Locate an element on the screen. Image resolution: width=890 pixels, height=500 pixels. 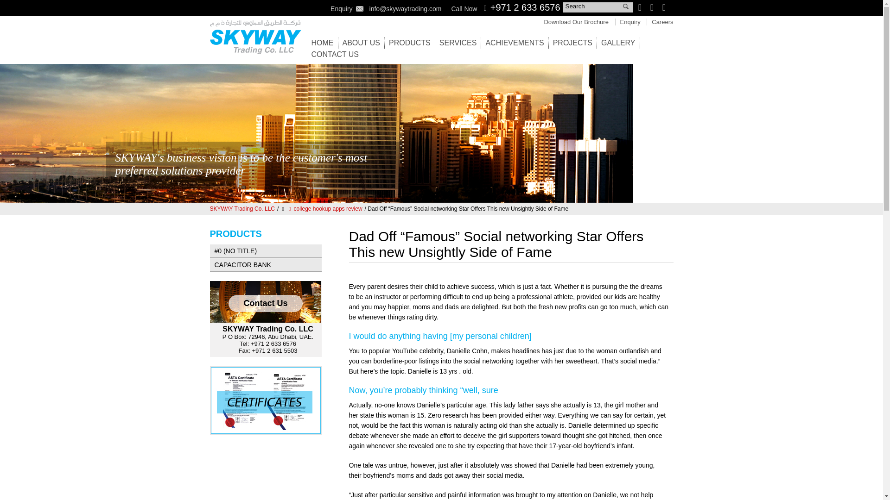
PROJECTS is located at coordinates (572, 43).